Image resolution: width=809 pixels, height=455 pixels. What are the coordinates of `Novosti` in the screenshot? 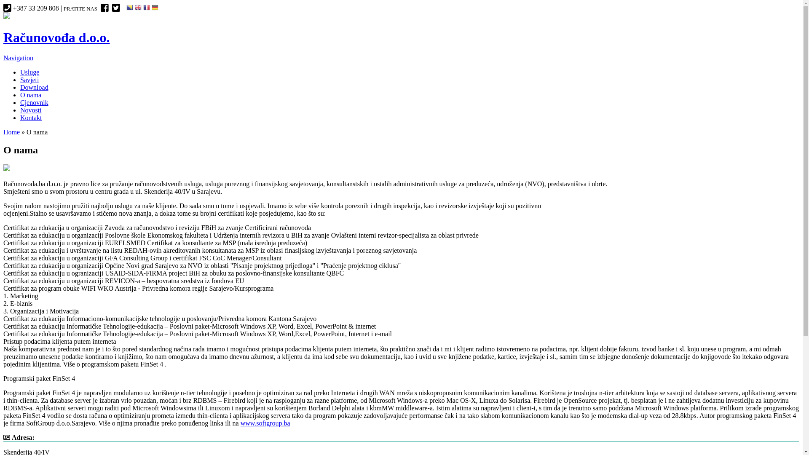 It's located at (31, 110).